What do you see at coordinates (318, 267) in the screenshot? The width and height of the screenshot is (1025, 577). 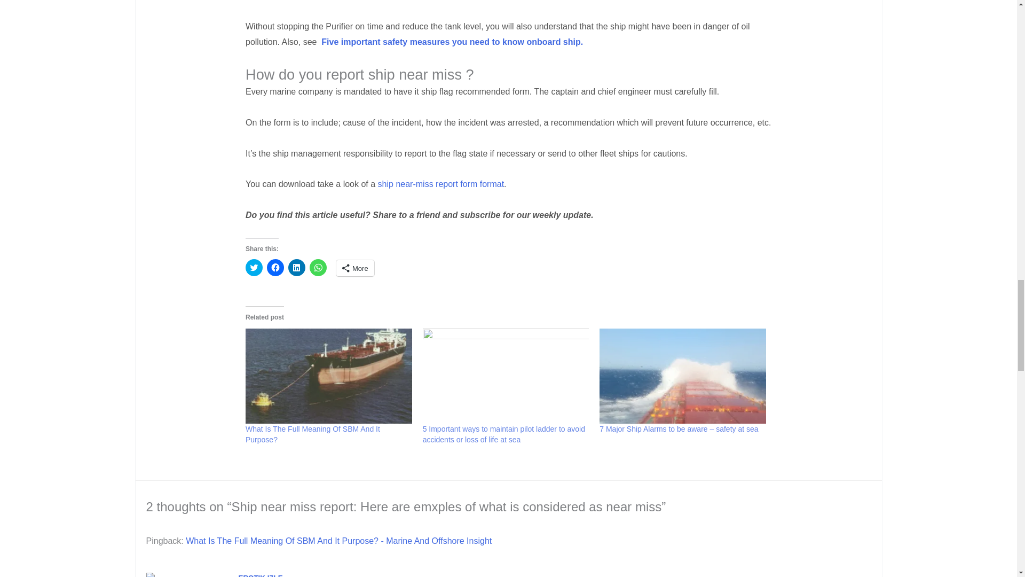 I see `Click to share on WhatsApp` at bounding box center [318, 267].